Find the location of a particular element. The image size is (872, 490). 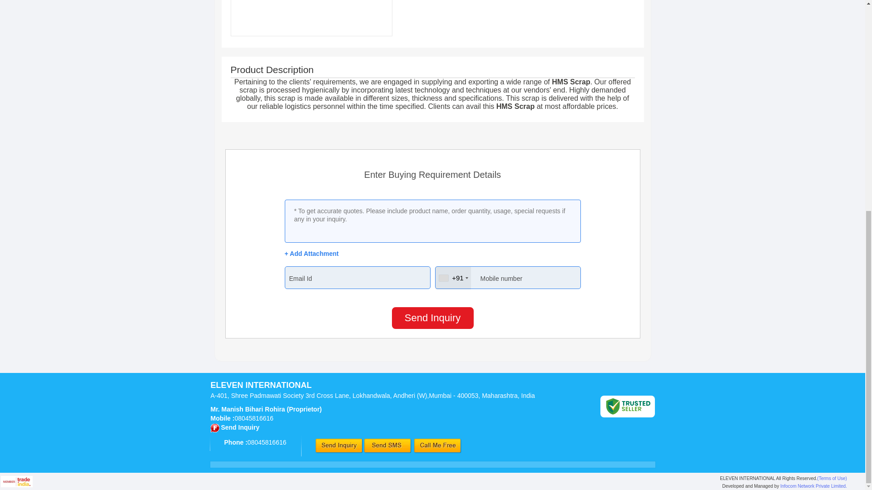

Send SMS is located at coordinates (388, 446).